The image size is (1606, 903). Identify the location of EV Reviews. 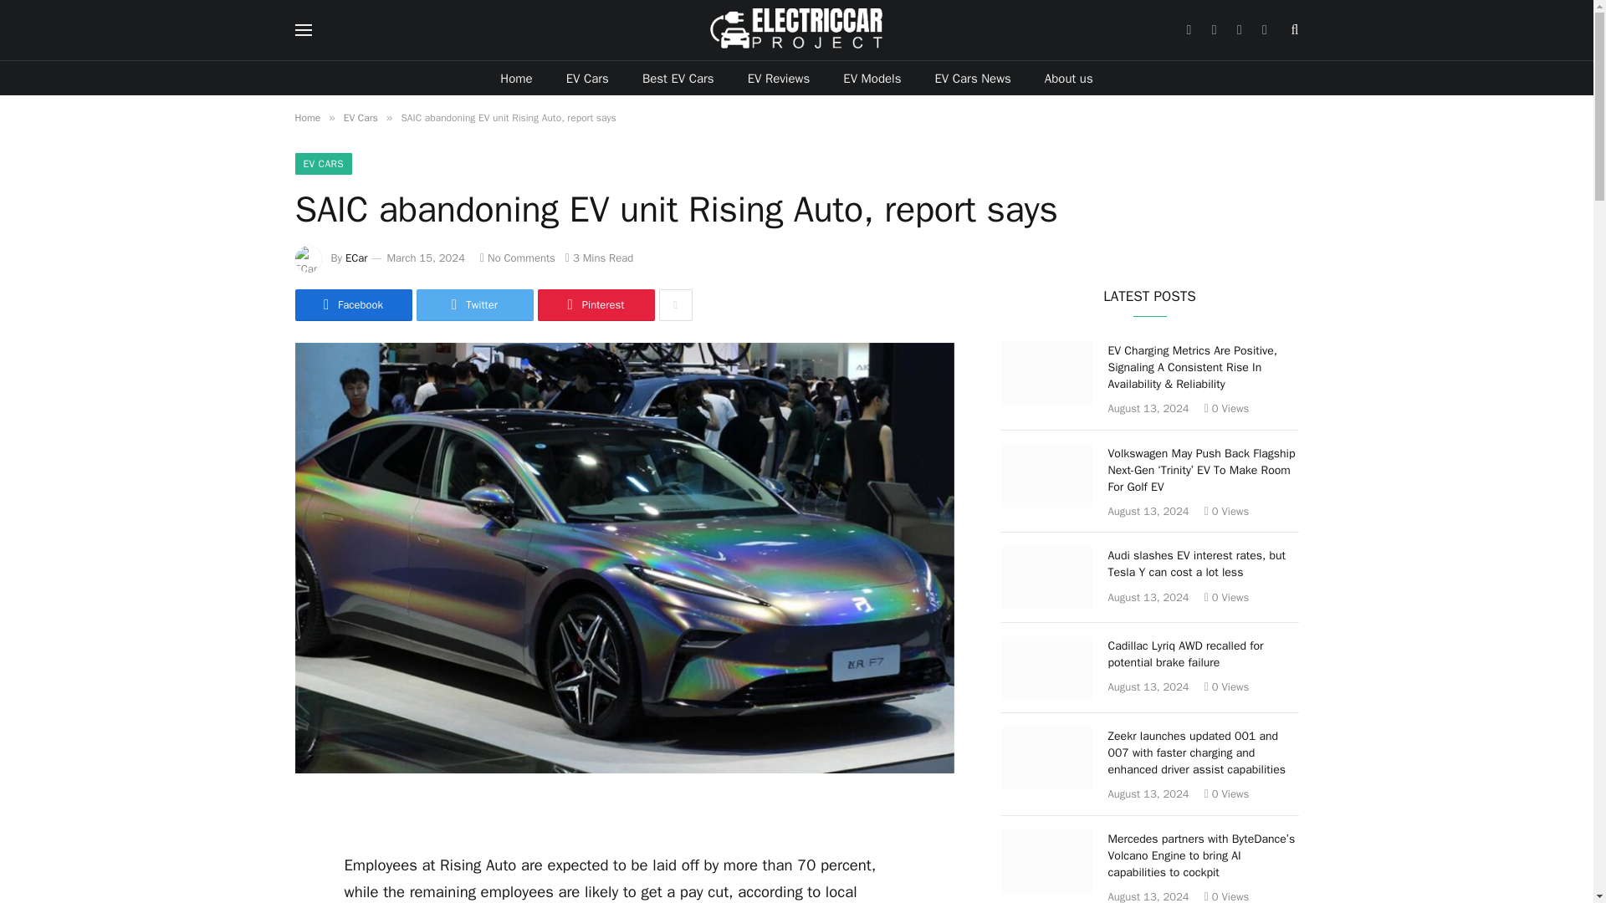
(778, 79).